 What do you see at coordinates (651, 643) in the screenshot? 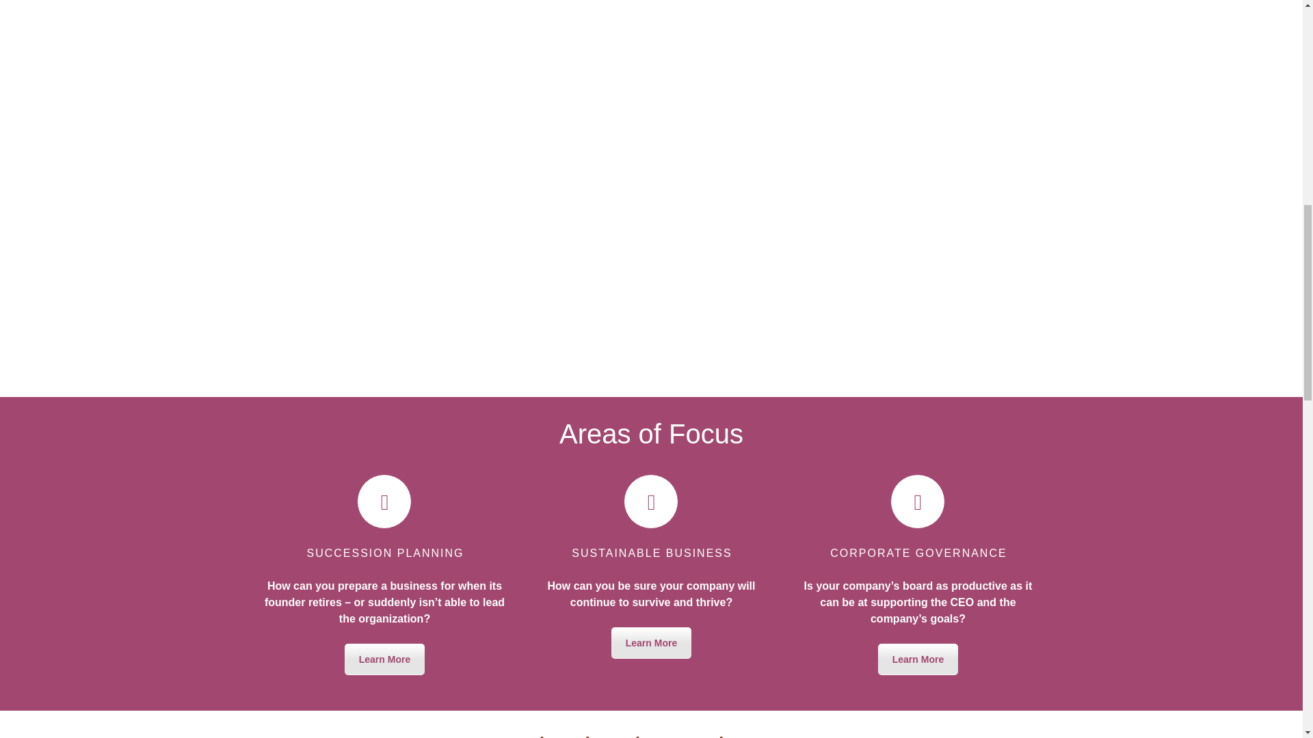
I see `Learn More` at bounding box center [651, 643].